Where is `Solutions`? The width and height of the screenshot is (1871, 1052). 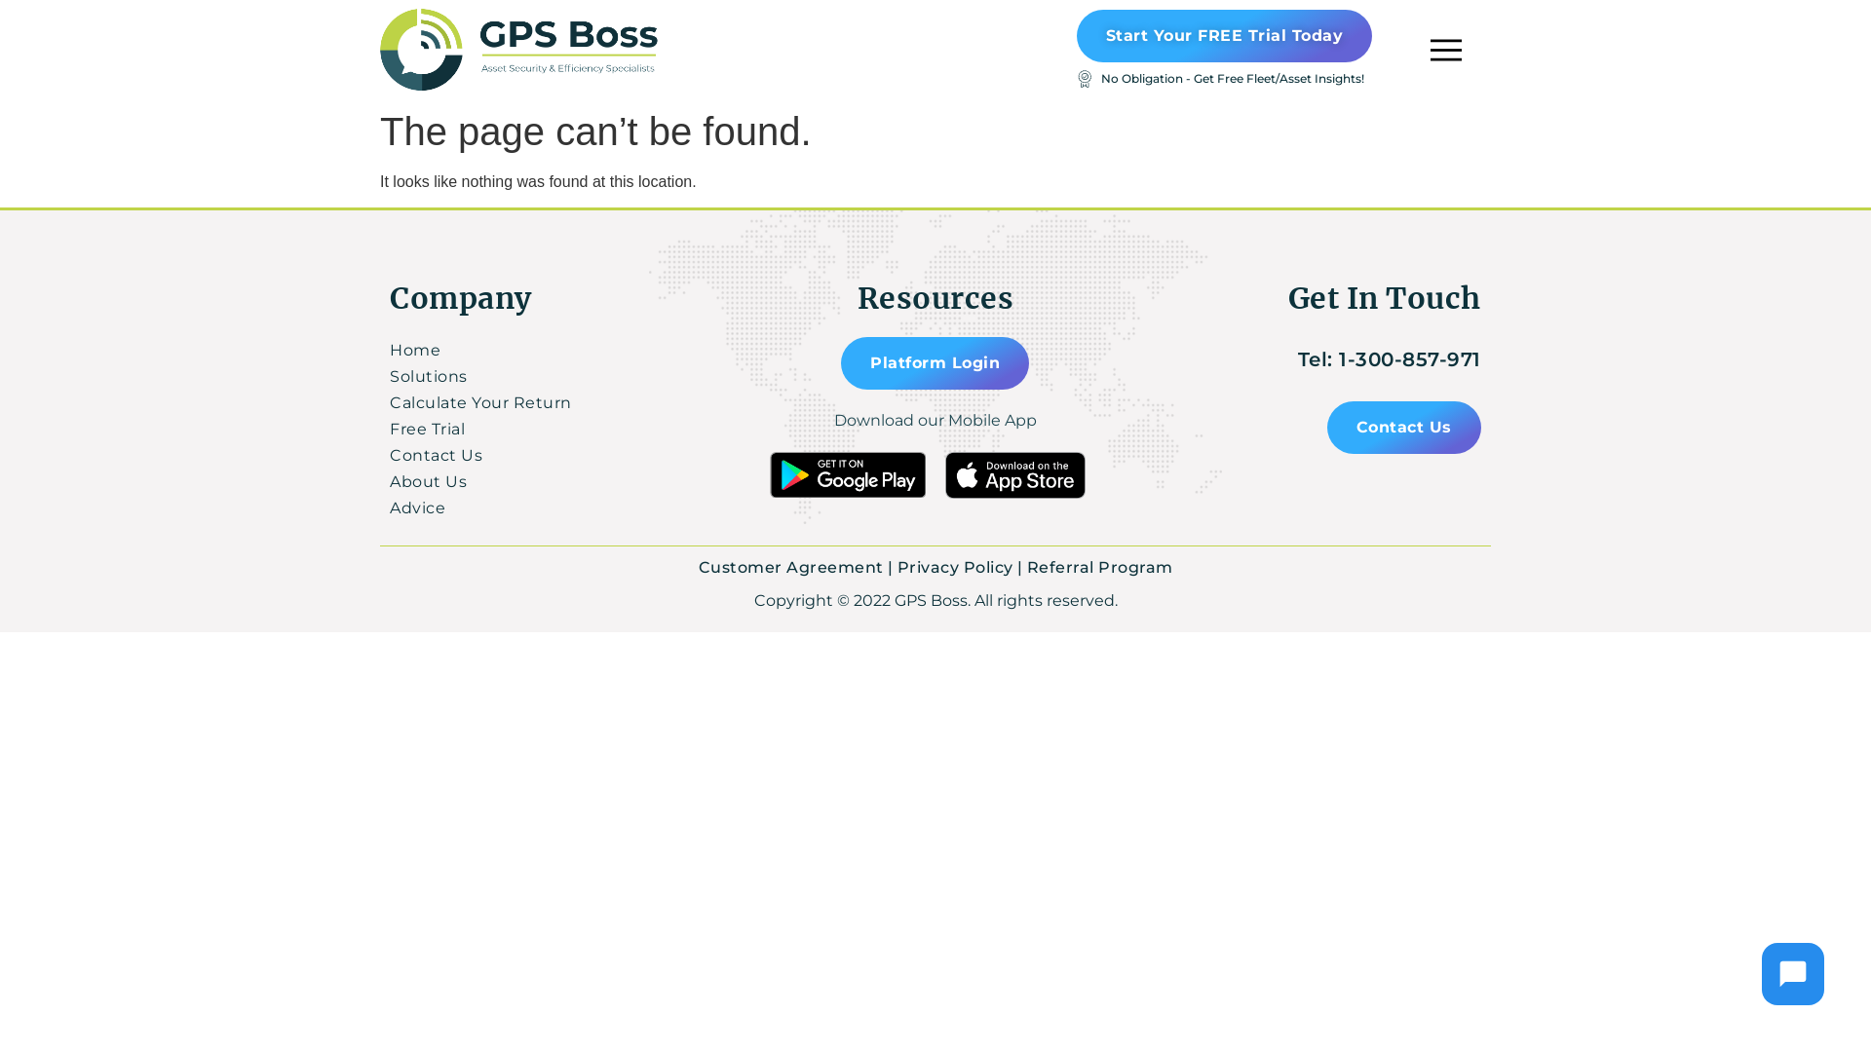 Solutions is located at coordinates (565, 376).